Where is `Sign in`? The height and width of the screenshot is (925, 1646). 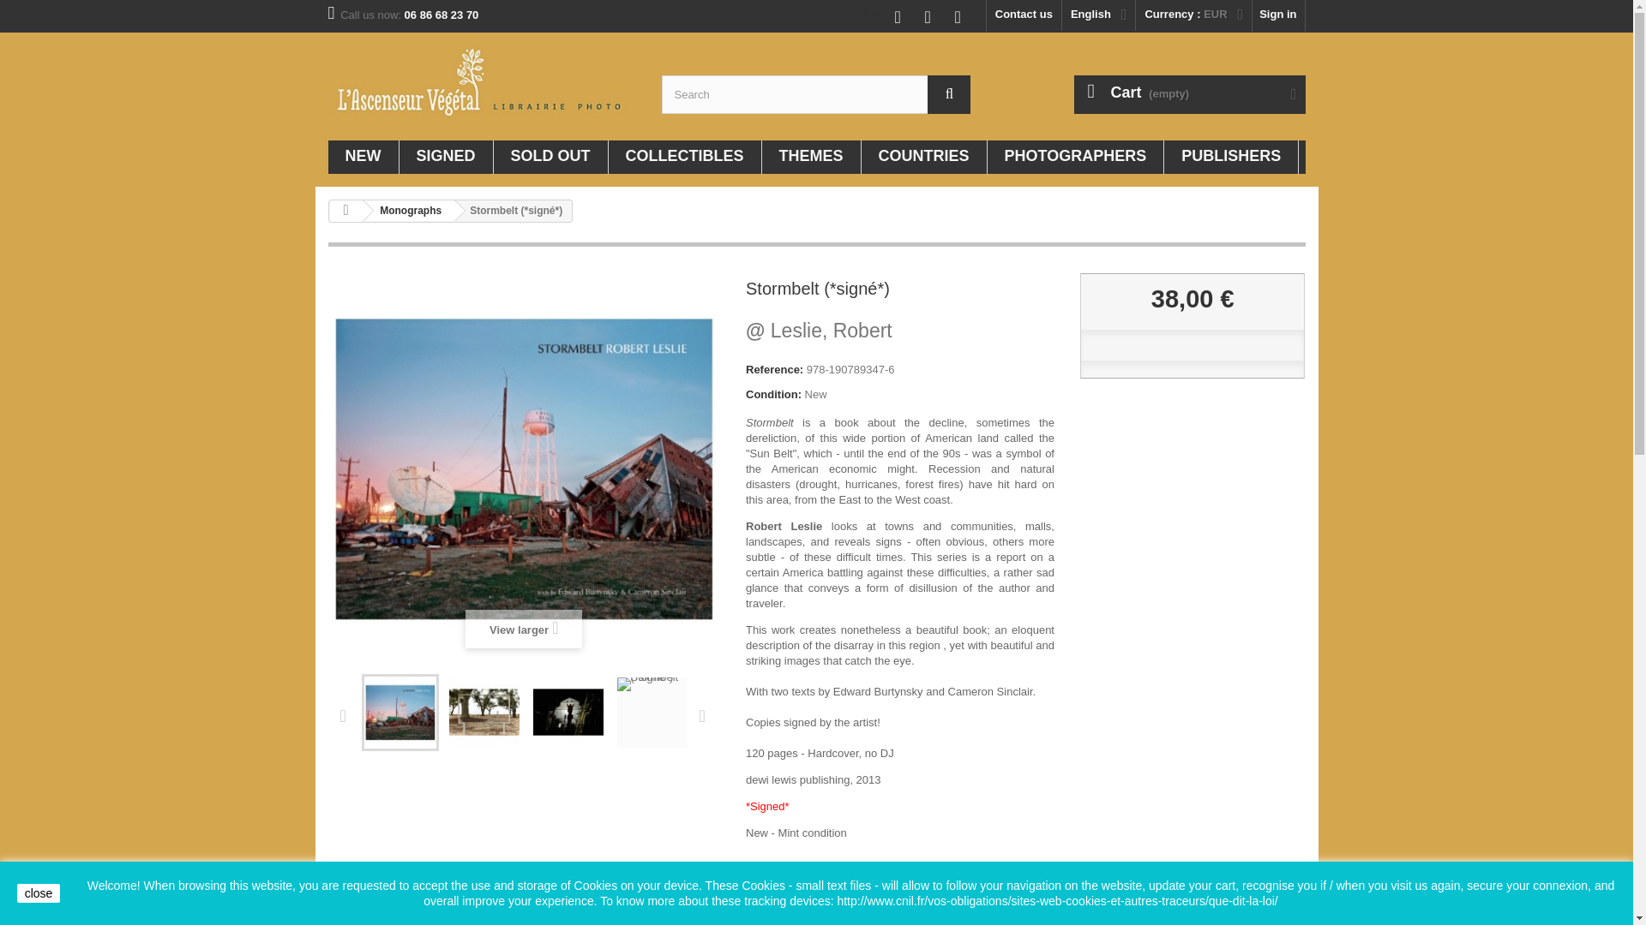 Sign in is located at coordinates (1277, 15).